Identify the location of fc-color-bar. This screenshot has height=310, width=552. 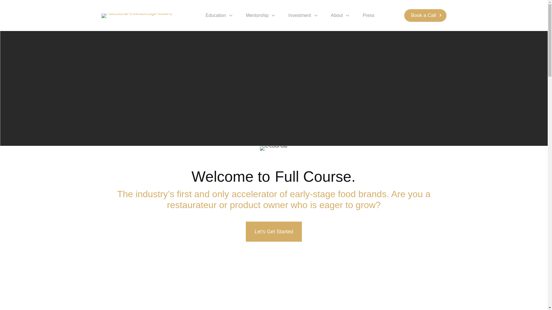
(274, 148).